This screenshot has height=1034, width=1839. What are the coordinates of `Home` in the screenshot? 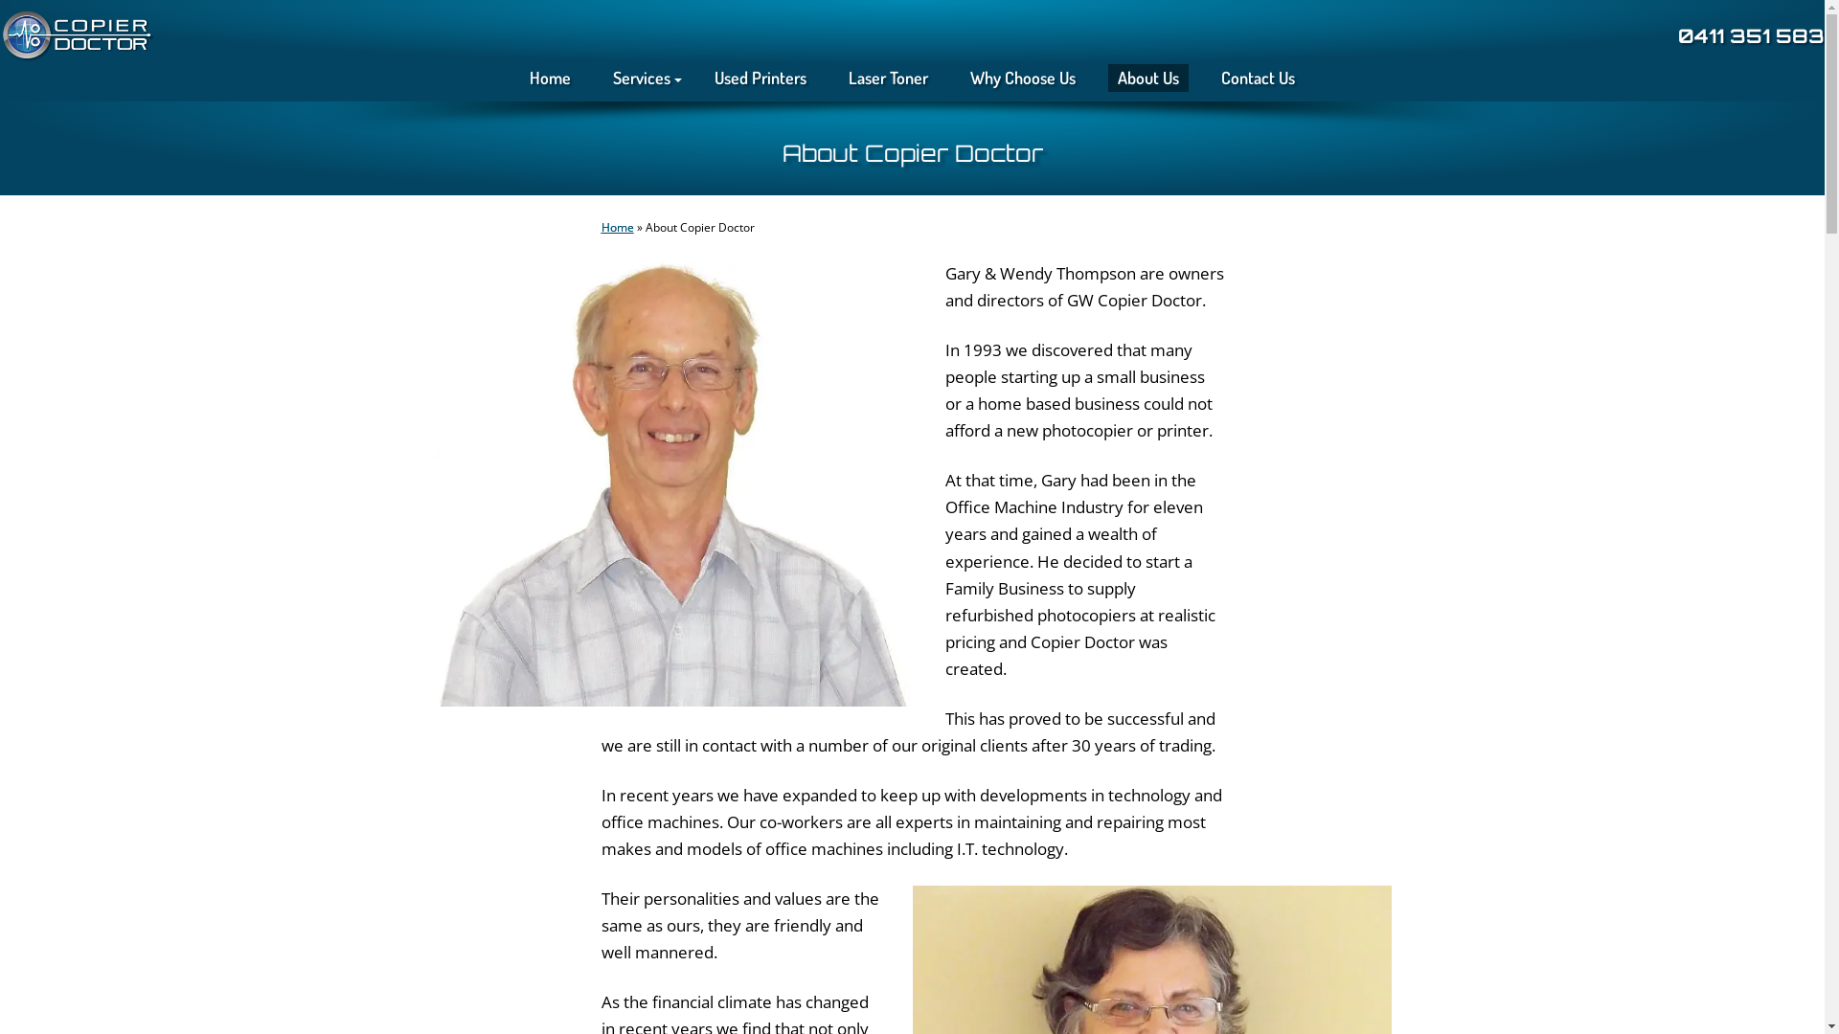 It's located at (618, 227).